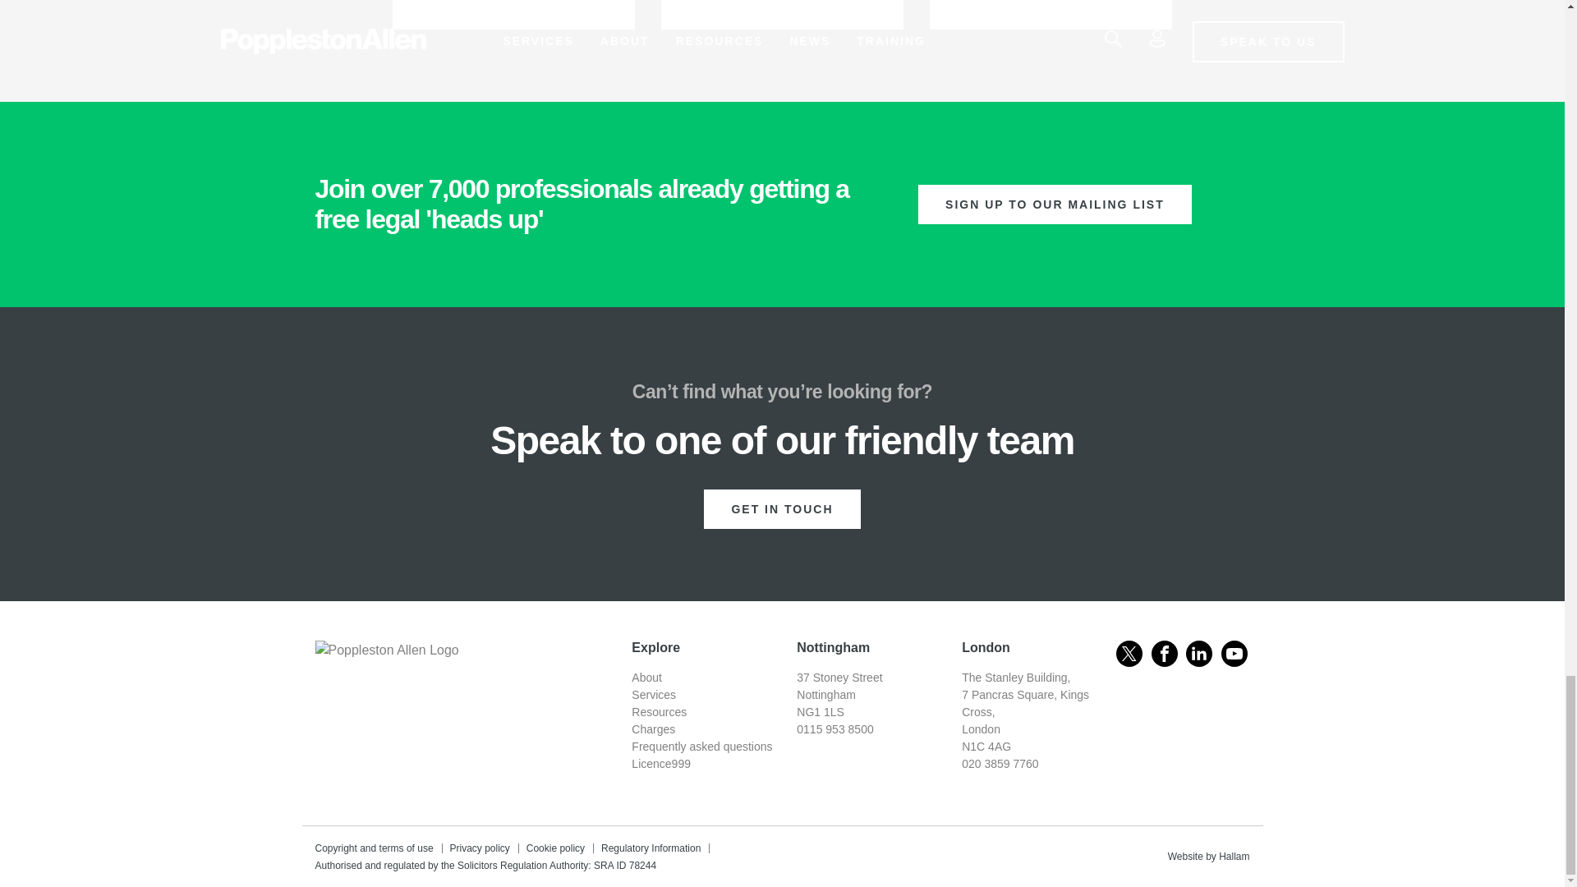 The height and width of the screenshot is (887, 1577). Describe the element at coordinates (1234, 654) in the screenshot. I see `YouTube` at that location.